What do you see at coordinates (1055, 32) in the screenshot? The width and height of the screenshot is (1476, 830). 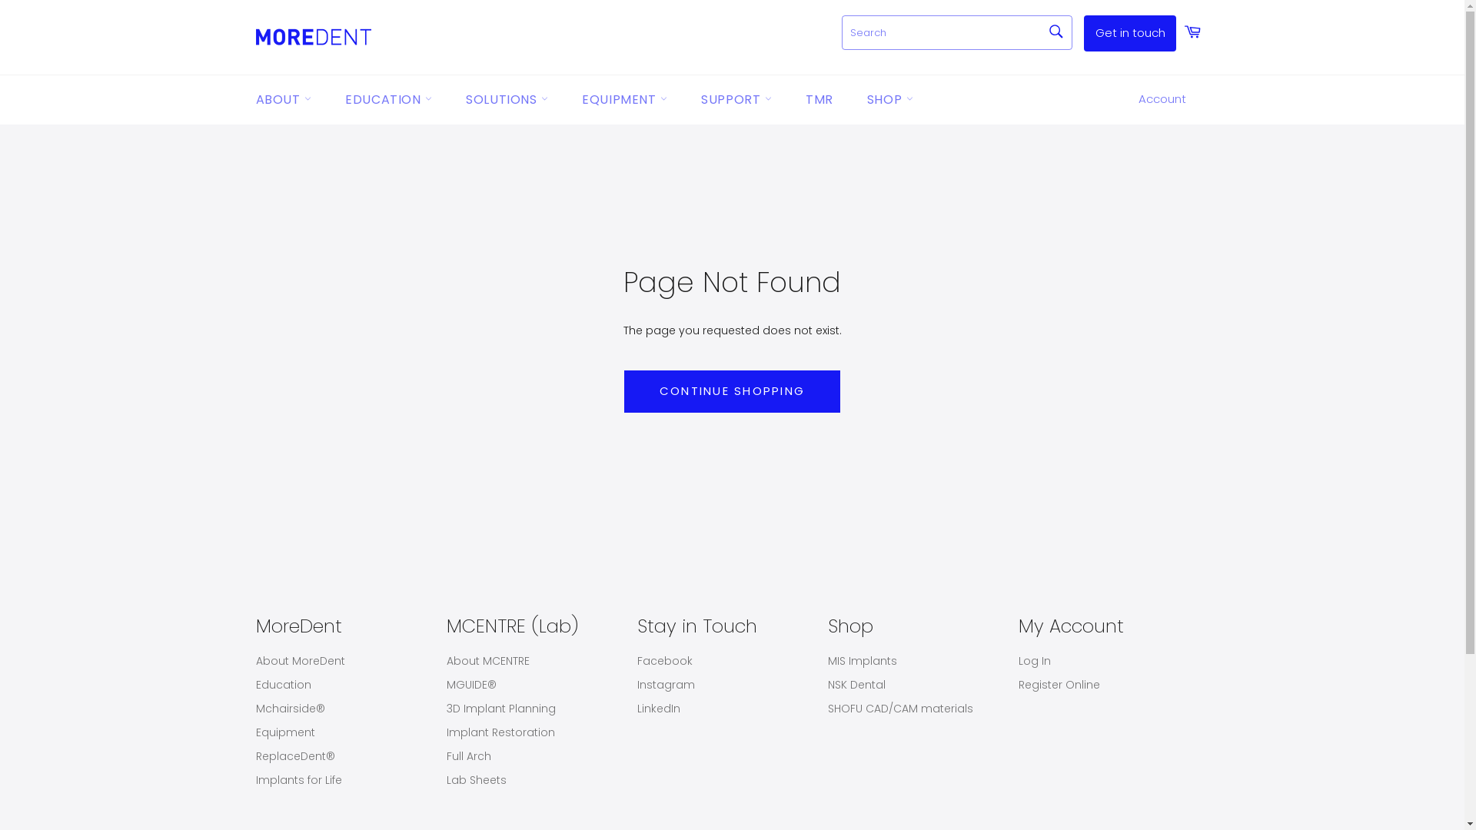 I see `Search` at bounding box center [1055, 32].